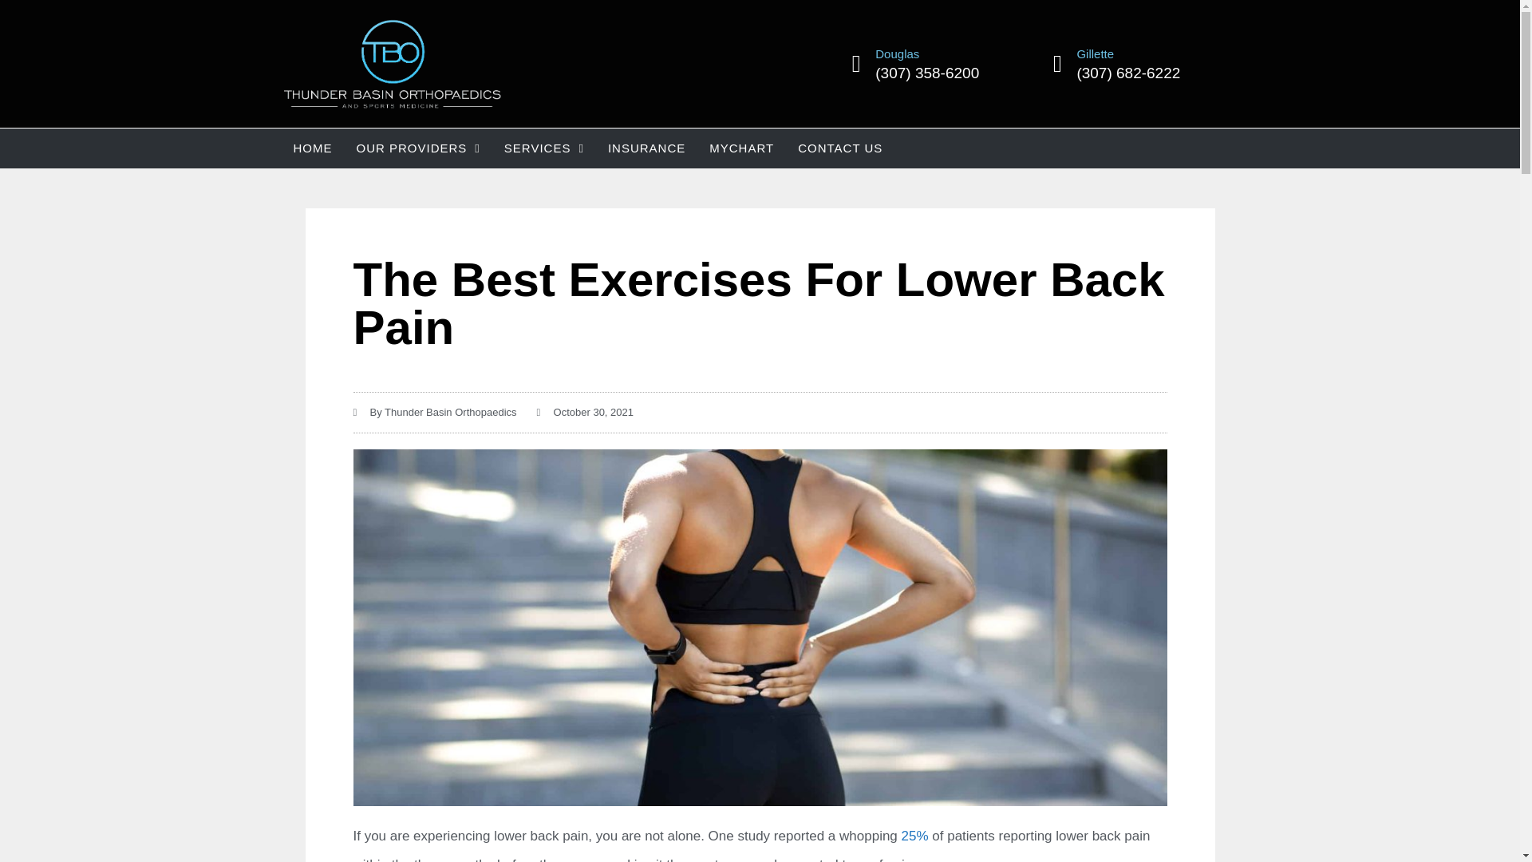 Image resolution: width=1532 pixels, height=862 pixels. I want to click on OUR PROVIDERS, so click(418, 148).